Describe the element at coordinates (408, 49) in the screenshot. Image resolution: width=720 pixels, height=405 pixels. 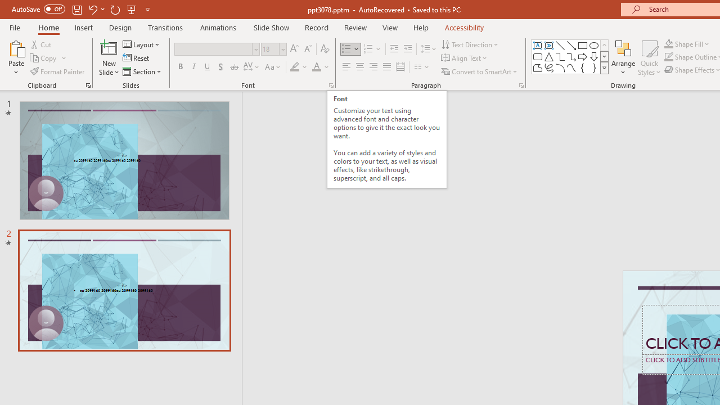
I see `Increase Indent` at that location.